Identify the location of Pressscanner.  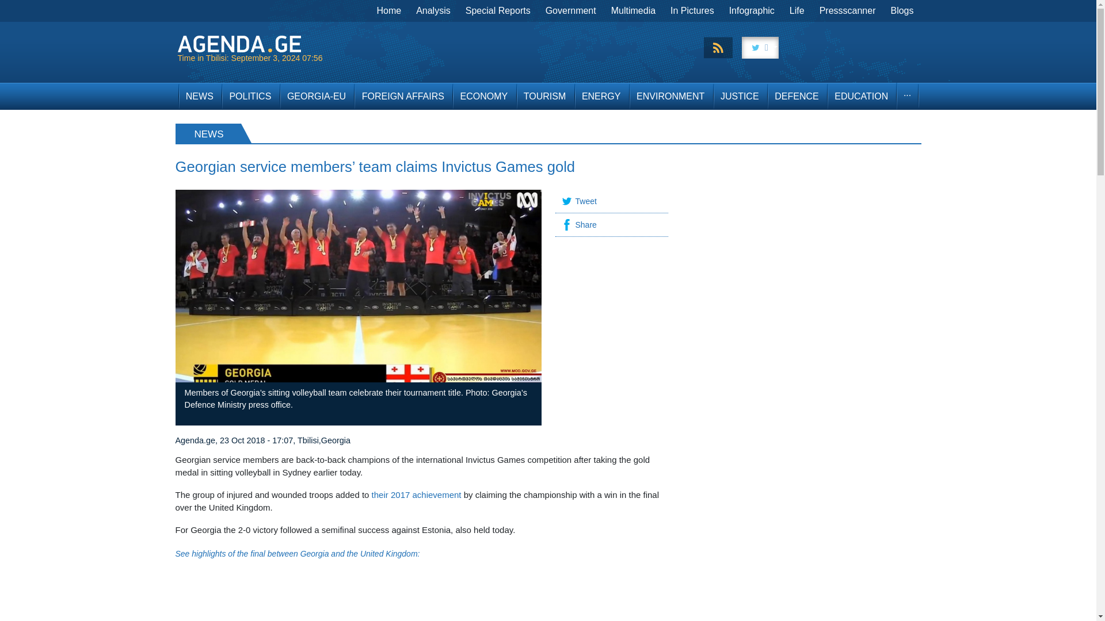
(847, 10).